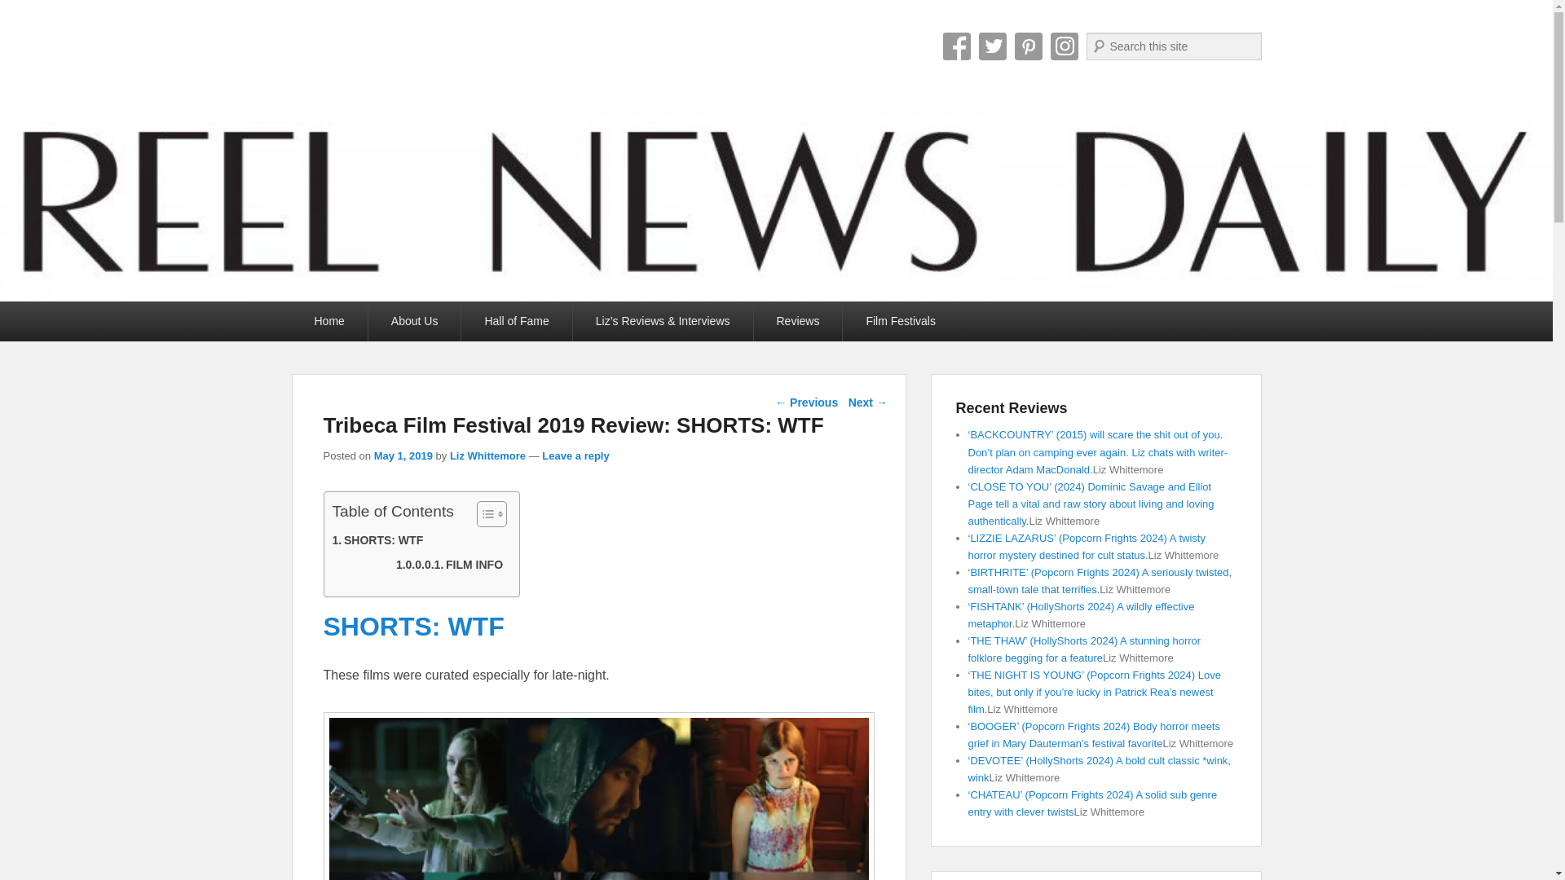 Image resolution: width=1565 pixels, height=880 pixels. What do you see at coordinates (955, 46) in the screenshot?
I see `Facebook` at bounding box center [955, 46].